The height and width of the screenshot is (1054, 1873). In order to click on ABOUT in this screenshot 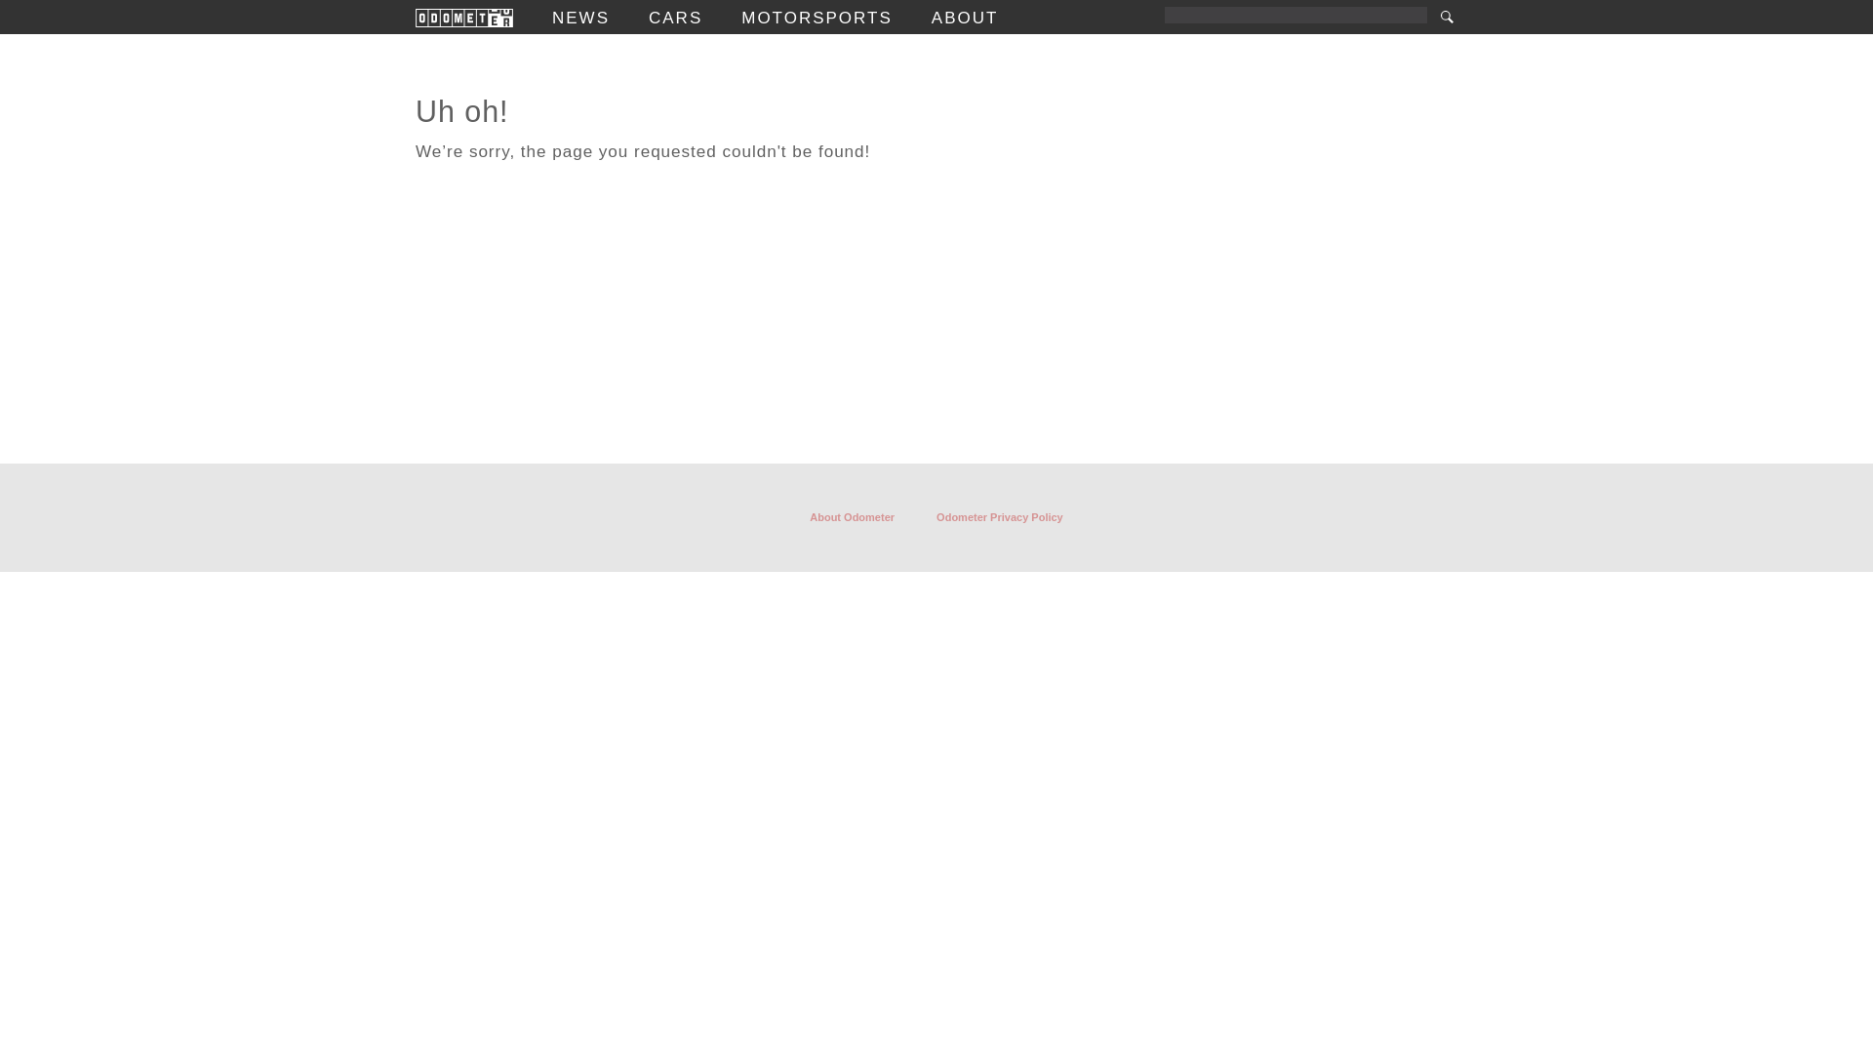, I will do `click(964, 18)`.